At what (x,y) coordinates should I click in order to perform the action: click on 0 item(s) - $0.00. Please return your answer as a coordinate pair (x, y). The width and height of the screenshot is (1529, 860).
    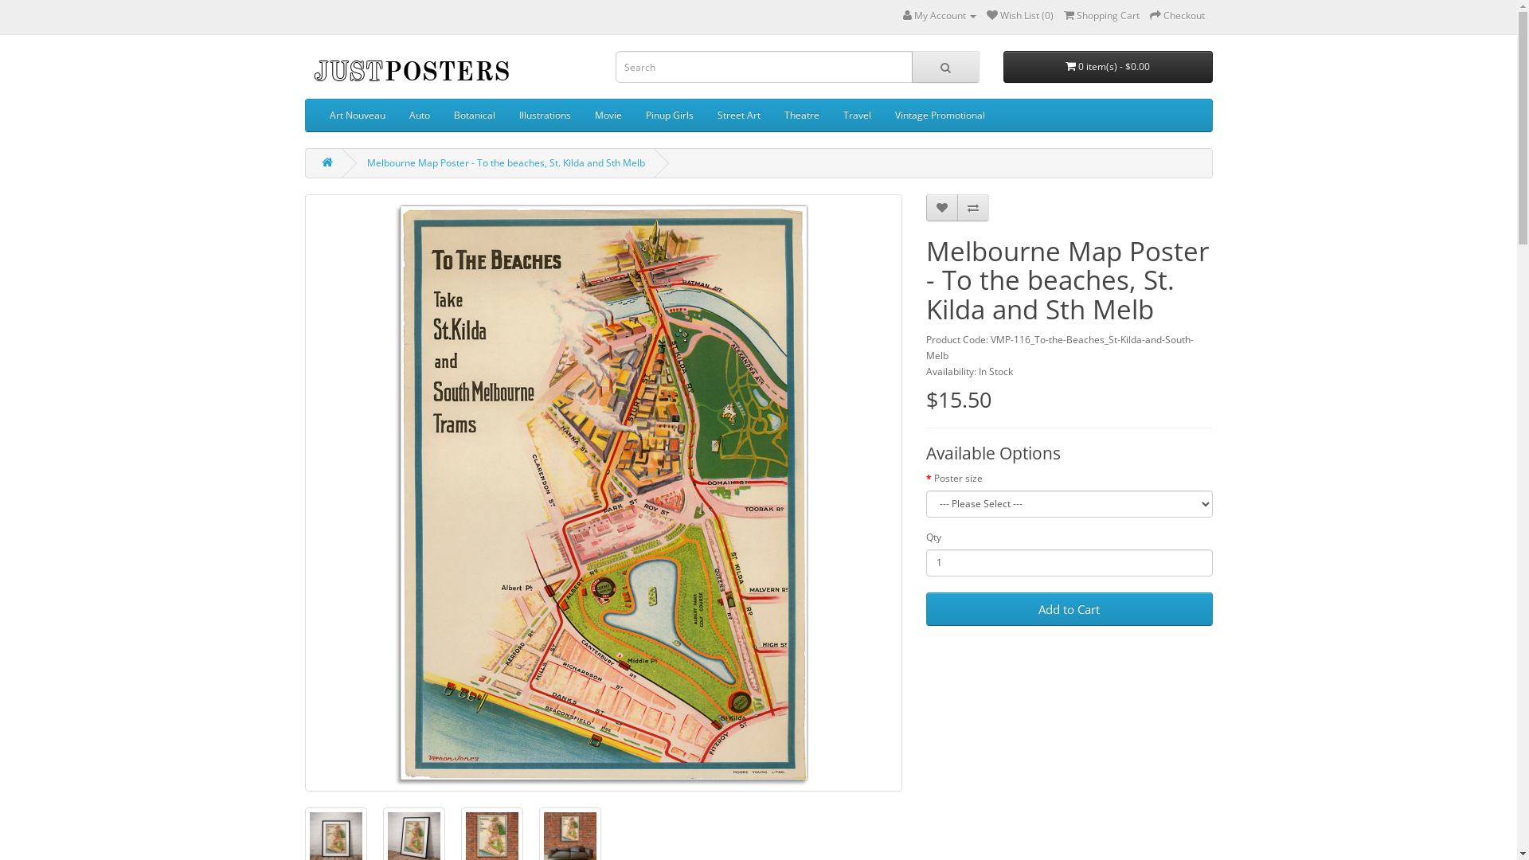
    Looking at the image, I should click on (1109, 67).